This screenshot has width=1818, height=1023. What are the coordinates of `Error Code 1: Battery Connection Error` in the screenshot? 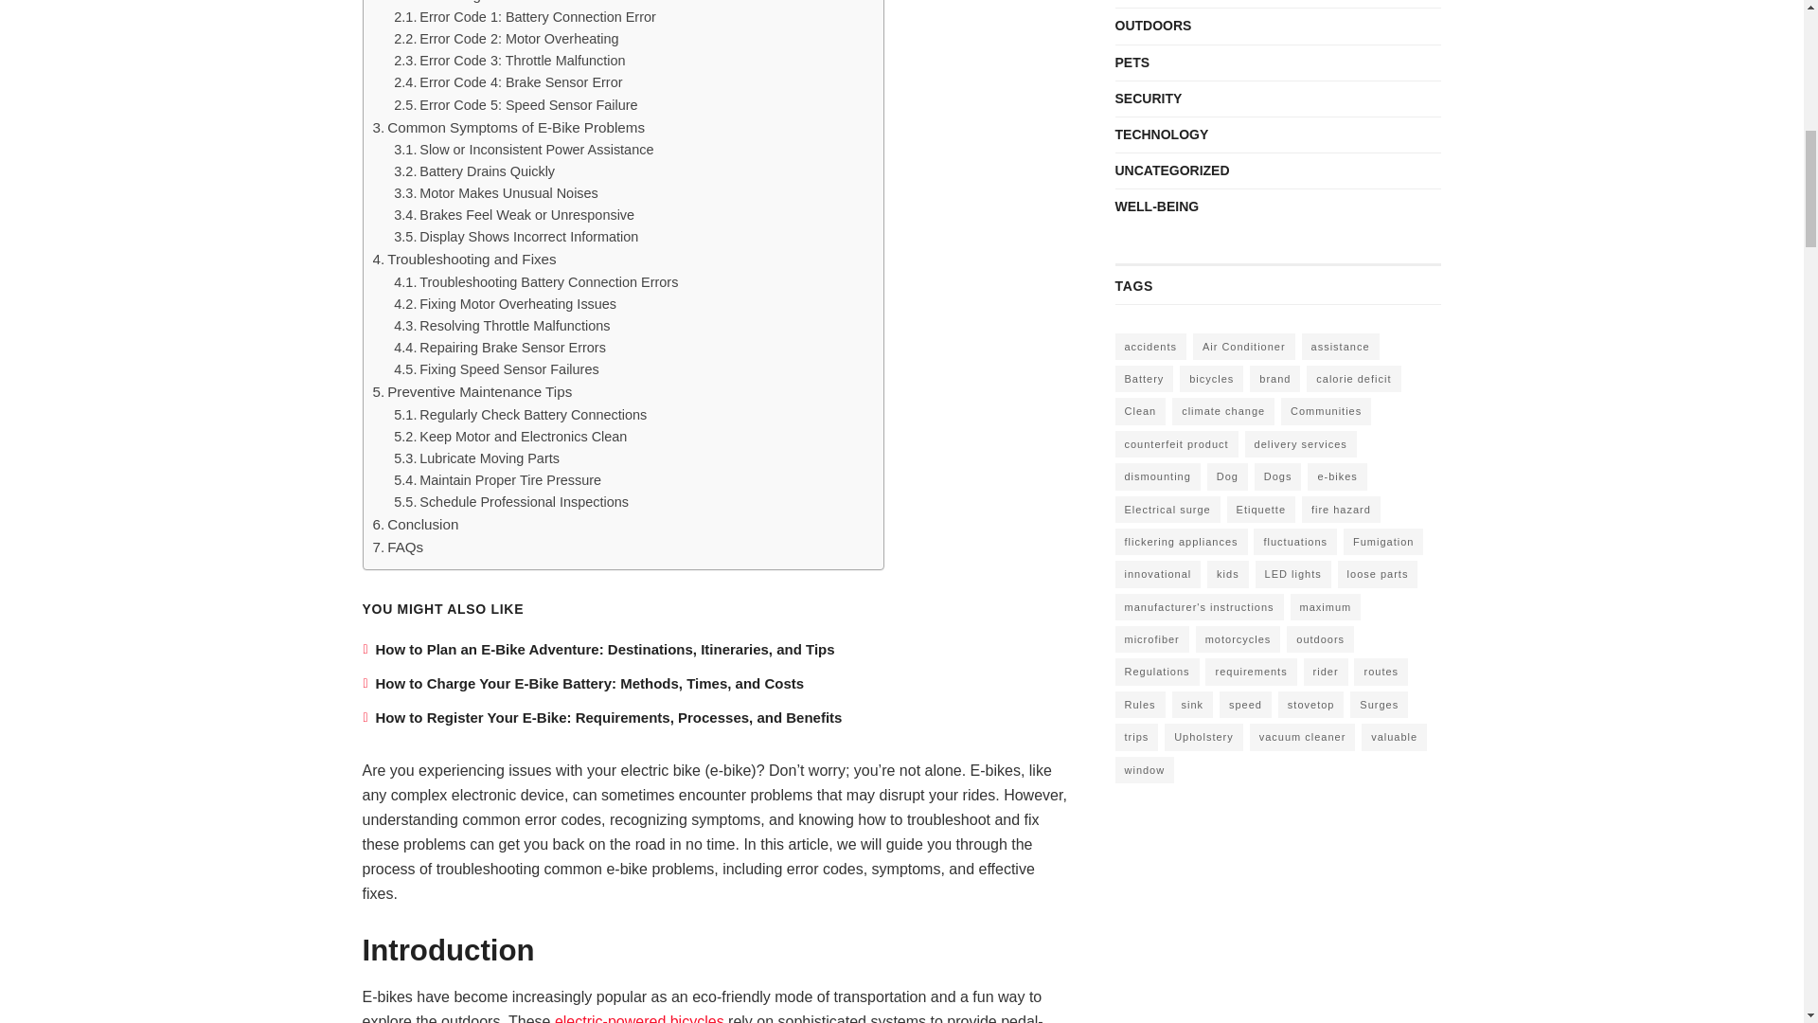 It's located at (525, 17).